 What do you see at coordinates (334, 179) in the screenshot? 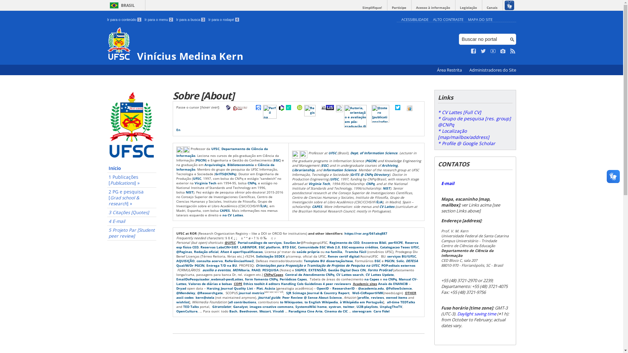
I see `UFSC` at bounding box center [334, 179].